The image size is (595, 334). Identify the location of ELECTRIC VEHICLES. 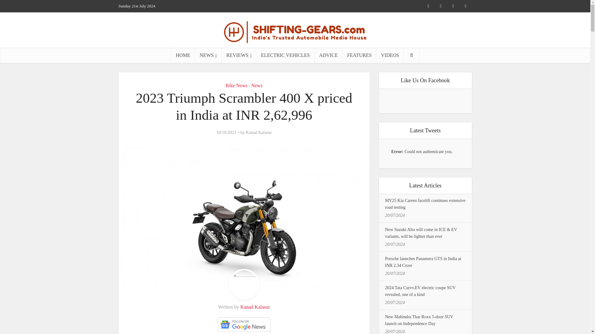
(285, 55).